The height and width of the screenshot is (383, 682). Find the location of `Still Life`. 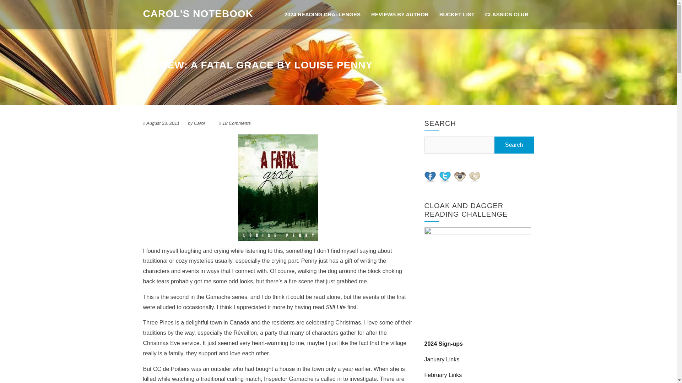

Still Life is located at coordinates (336, 307).